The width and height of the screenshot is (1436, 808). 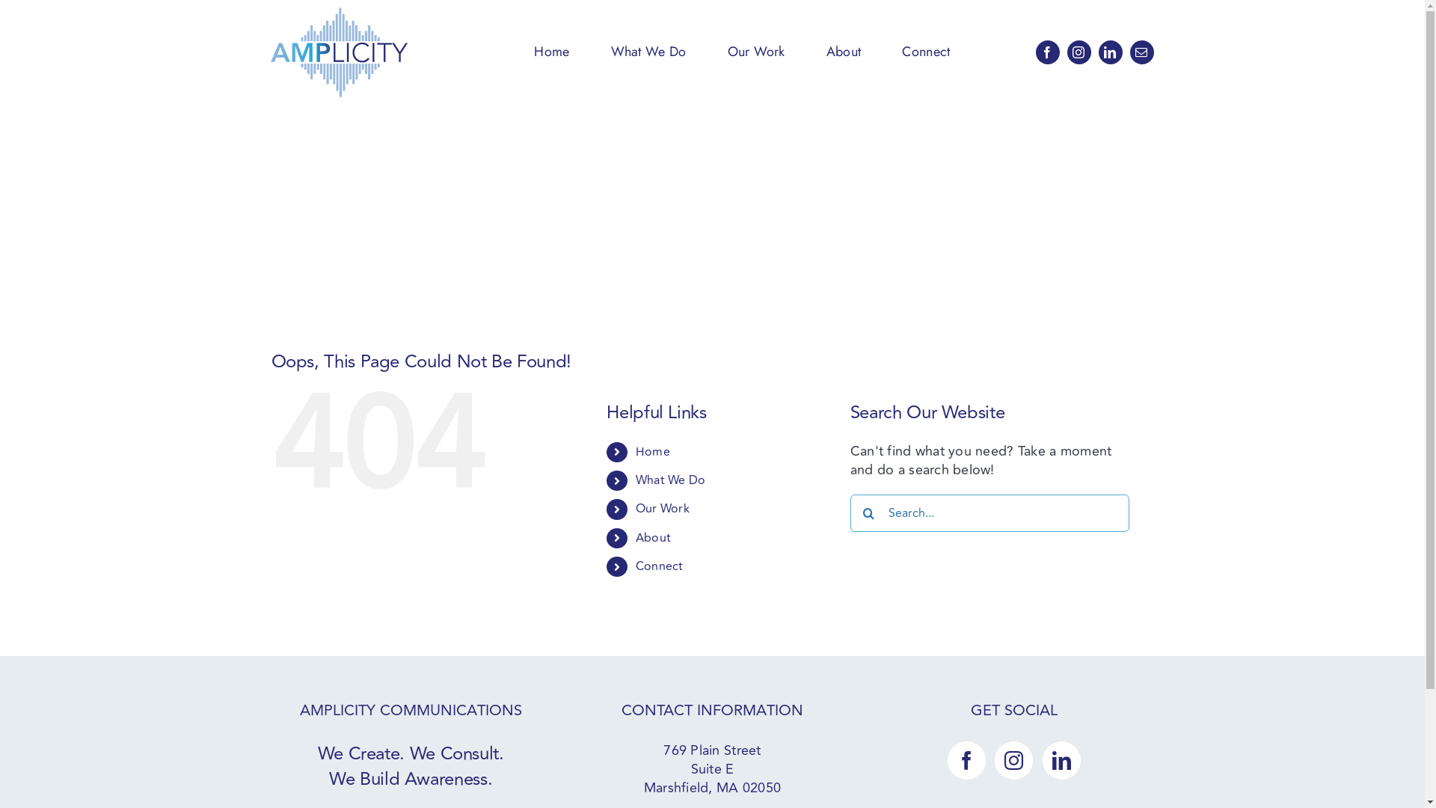 What do you see at coordinates (712, 769) in the screenshot?
I see `769 Plain Street
Suite E
Marshfield, MA 02050` at bounding box center [712, 769].